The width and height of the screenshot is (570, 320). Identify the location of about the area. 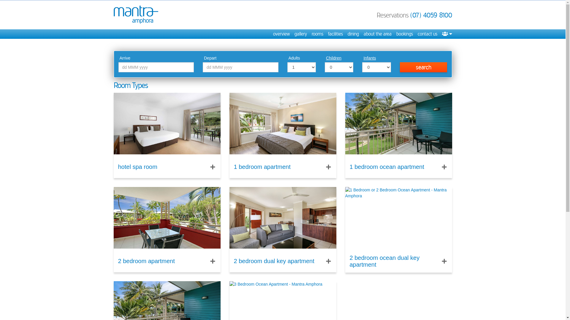
(377, 34).